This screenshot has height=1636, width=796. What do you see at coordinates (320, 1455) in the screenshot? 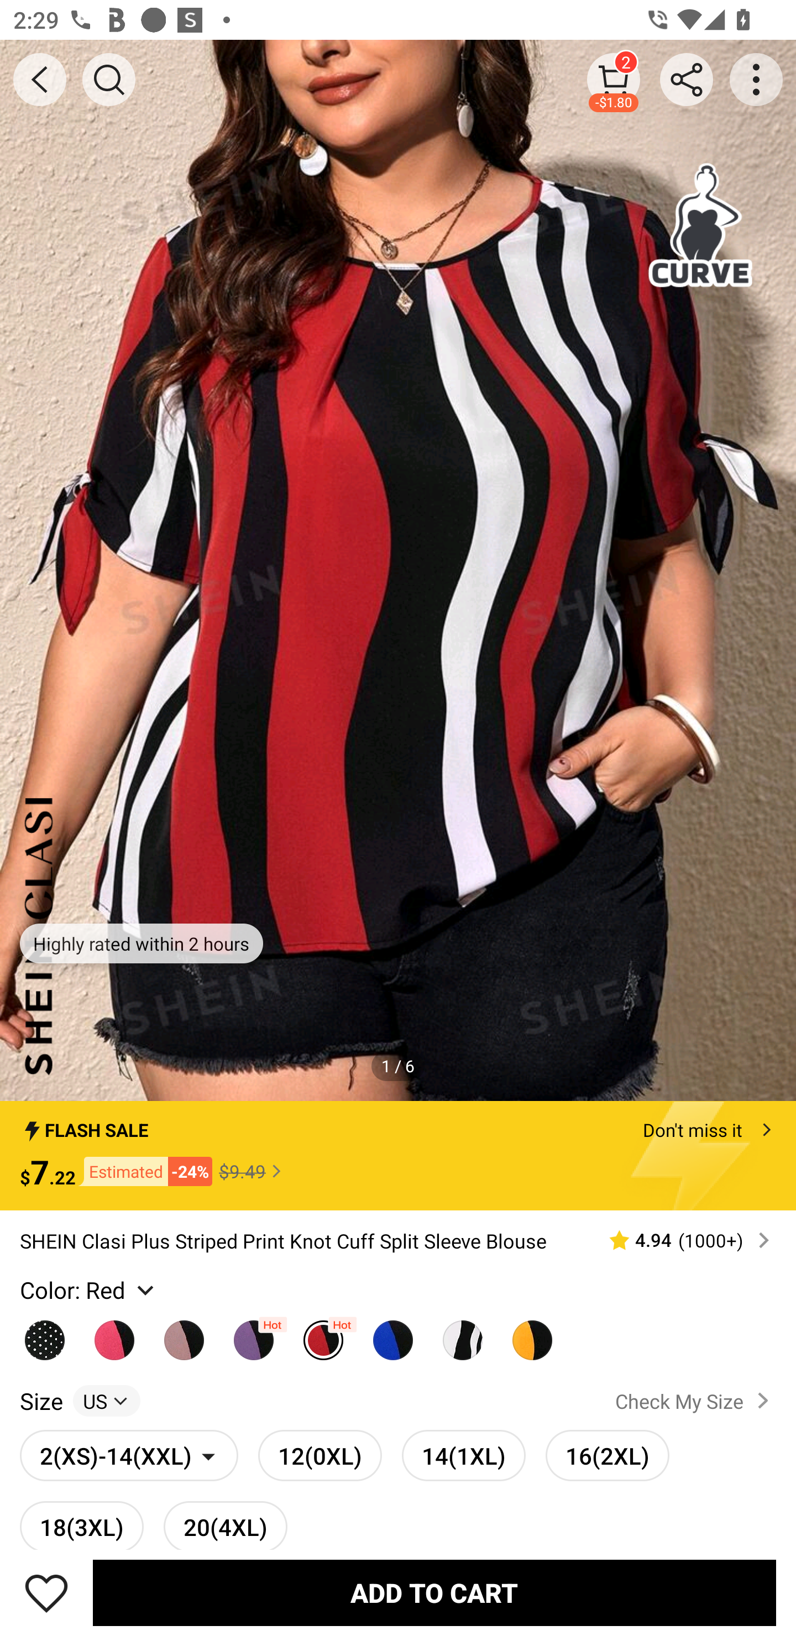
I see `12(0XL) 12(0XL)unselected option` at bounding box center [320, 1455].